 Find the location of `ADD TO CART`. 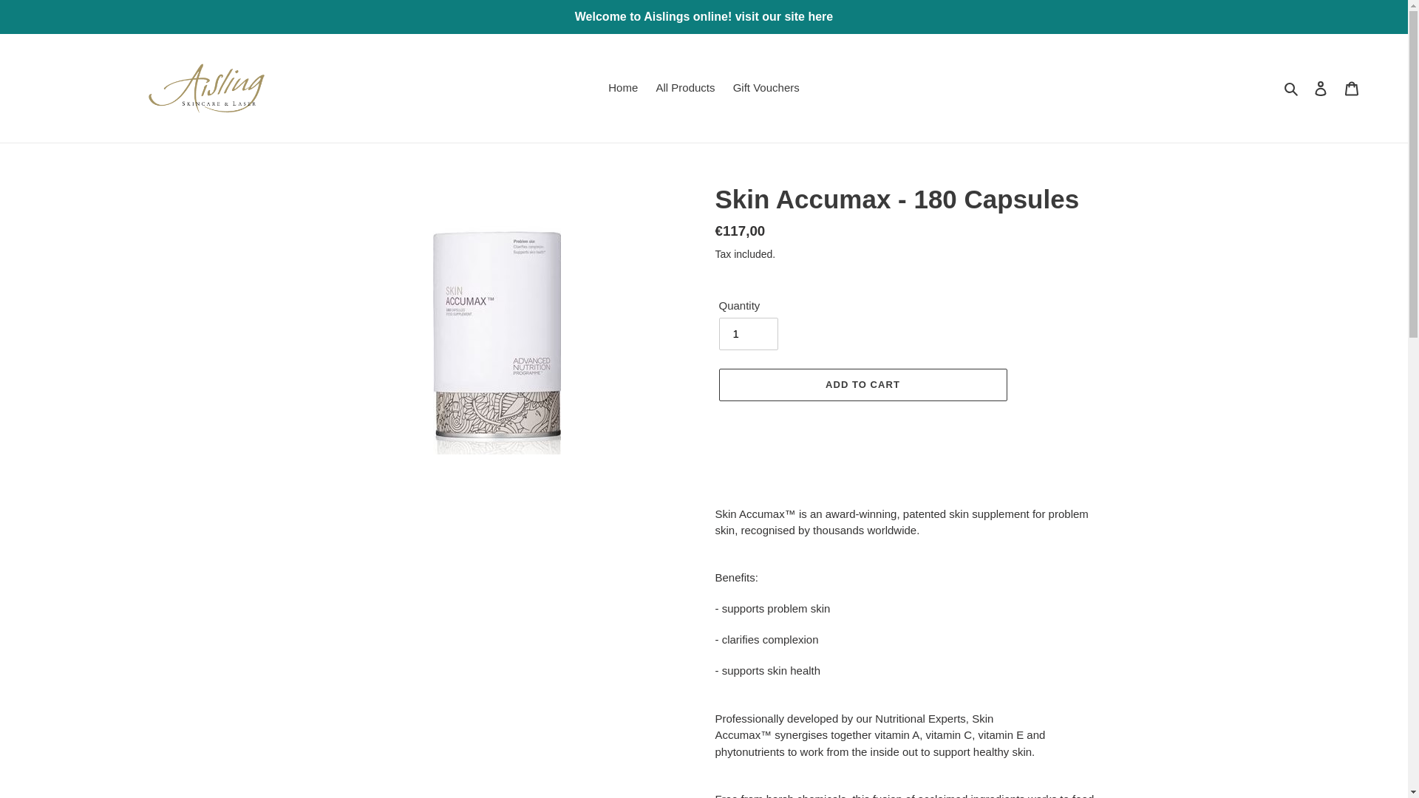

ADD TO CART is located at coordinates (862, 384).